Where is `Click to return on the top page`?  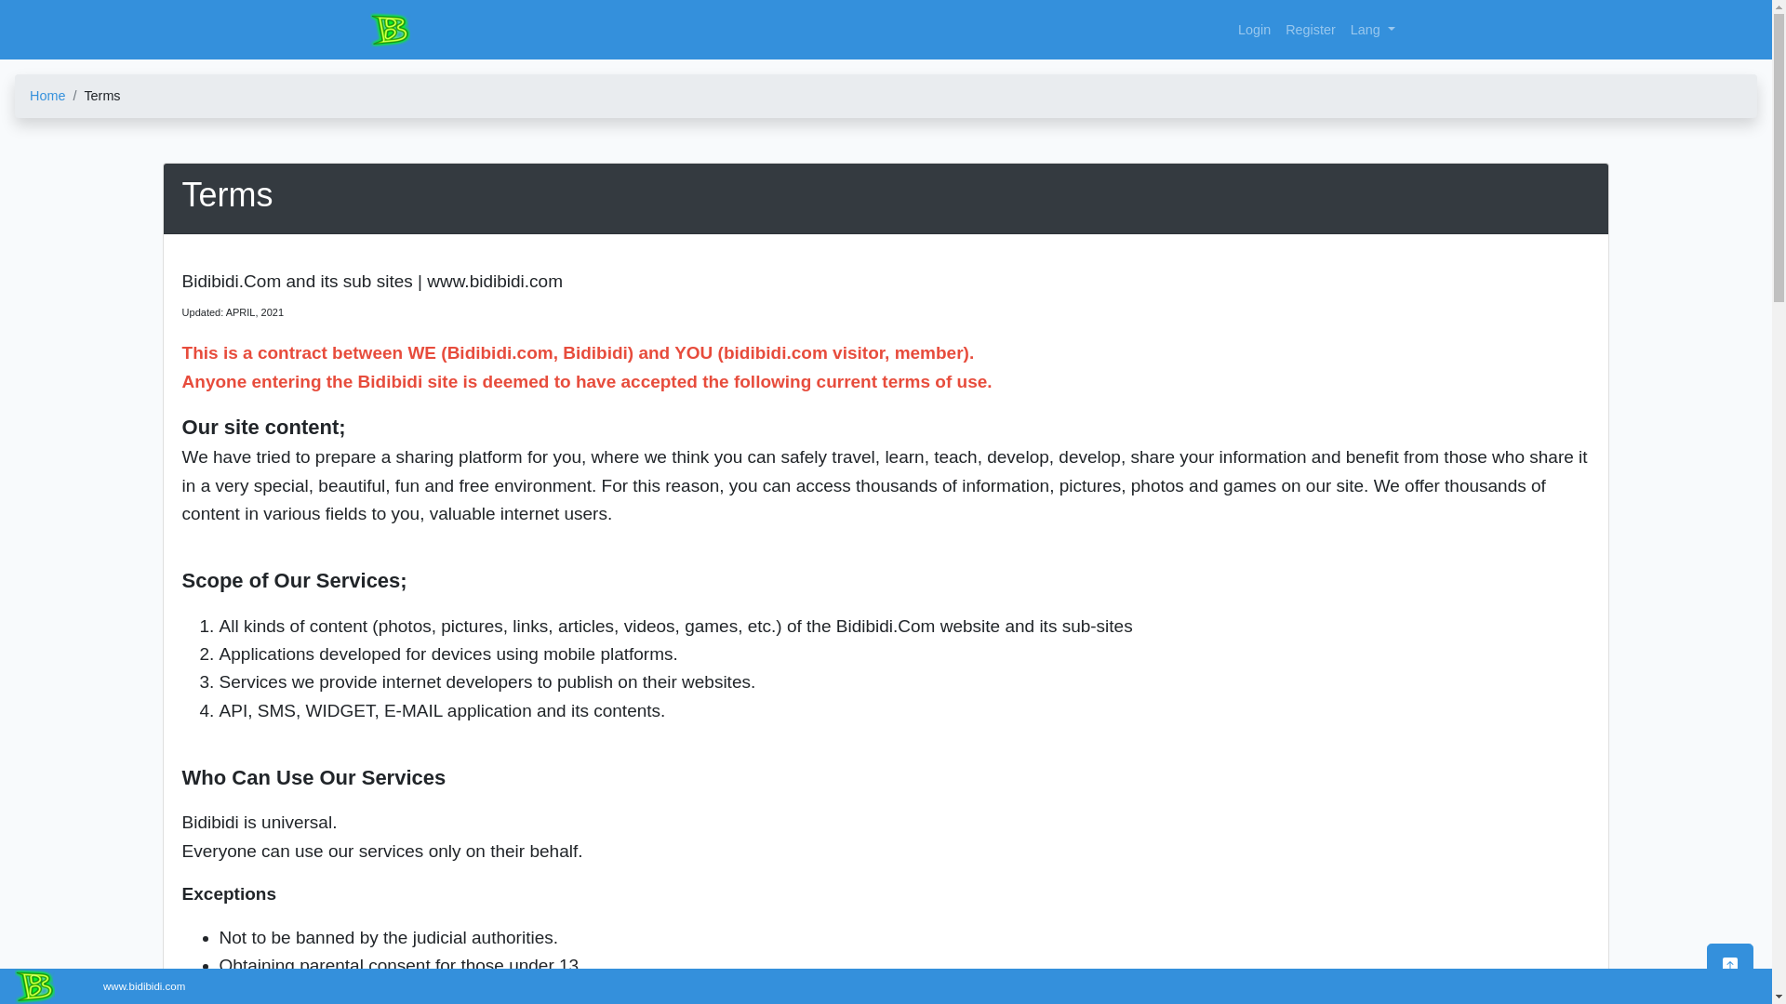
Click to return on the top page is located at coordinates (1730, 964).